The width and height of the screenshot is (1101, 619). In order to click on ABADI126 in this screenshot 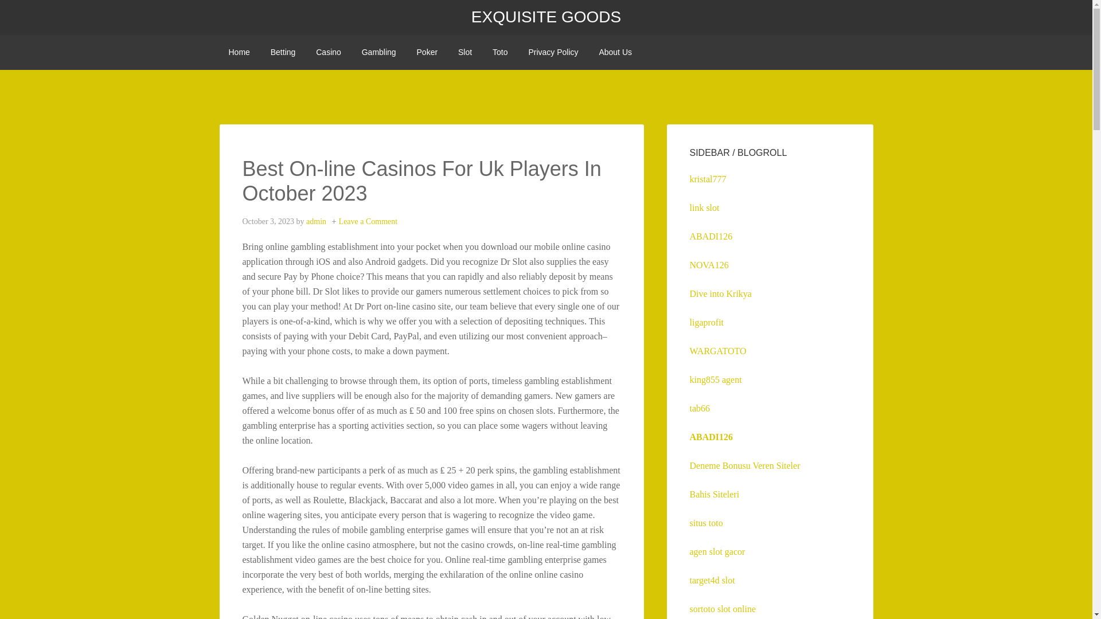, I will do `click(710, 236)`.